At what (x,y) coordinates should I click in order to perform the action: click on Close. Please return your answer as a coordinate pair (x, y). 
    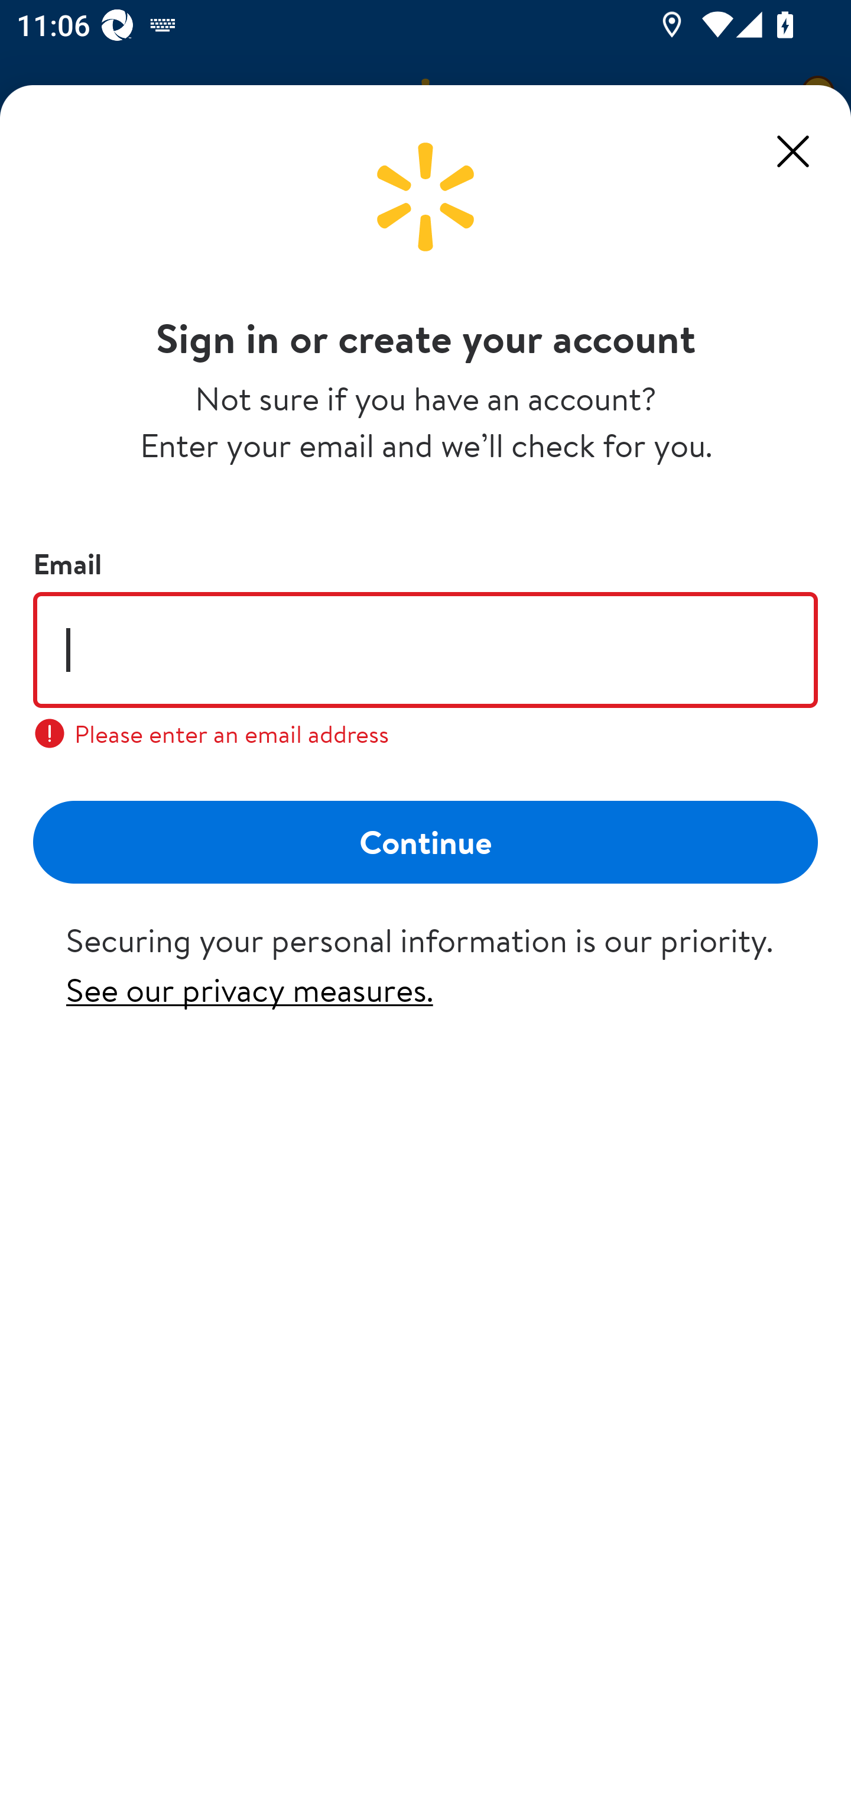
    Looking at the image, I should click on (793, 151).